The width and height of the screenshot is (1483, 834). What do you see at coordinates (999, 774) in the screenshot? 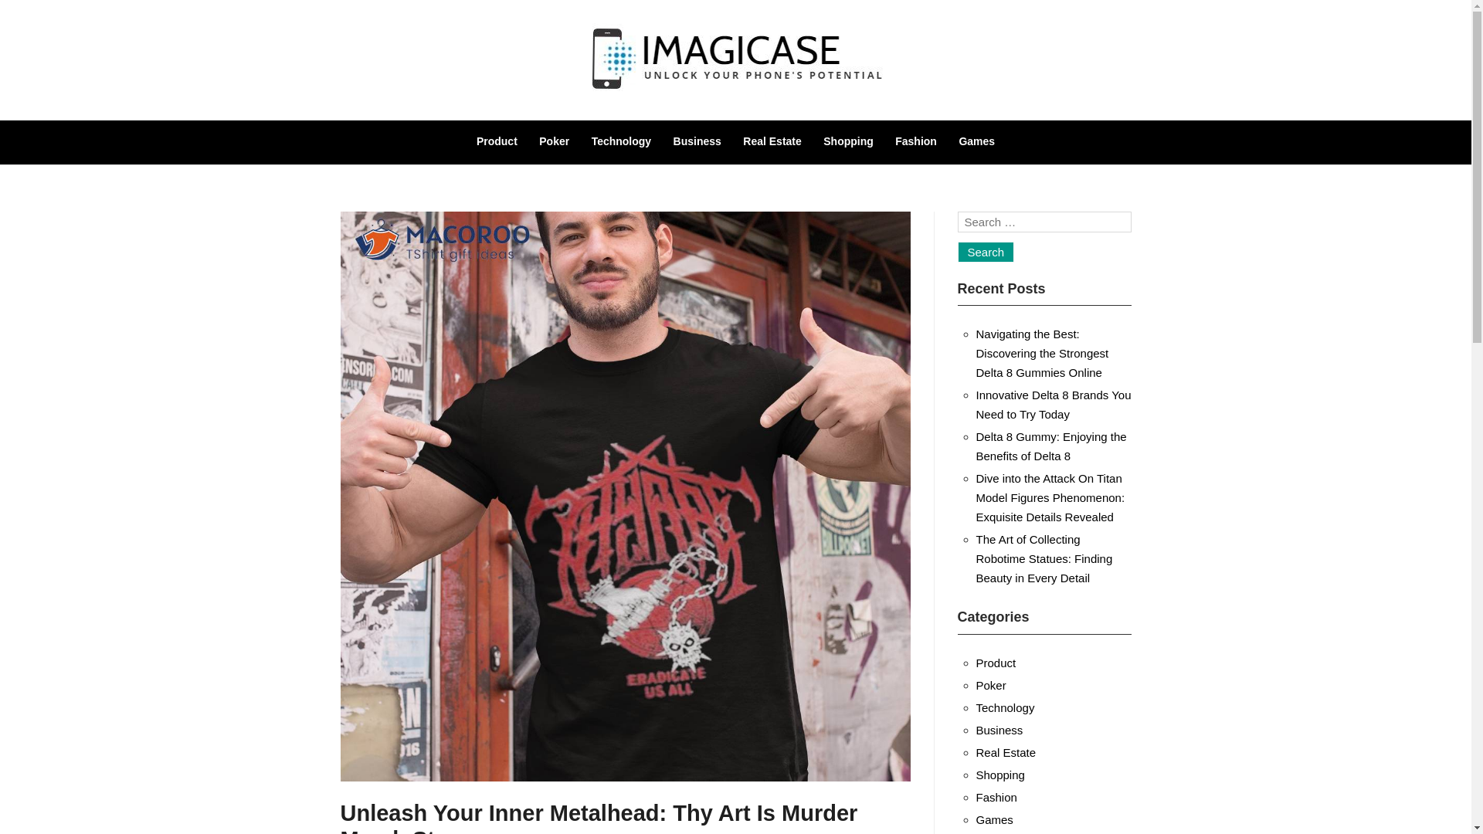
I see `Shopping` at bounding box center [999, 774].